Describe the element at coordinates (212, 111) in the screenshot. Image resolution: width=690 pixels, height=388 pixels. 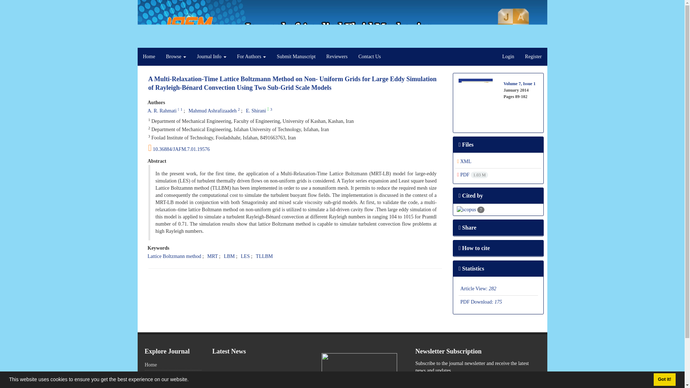
I see `Mahmud Ashrafizaadeh` at that location.